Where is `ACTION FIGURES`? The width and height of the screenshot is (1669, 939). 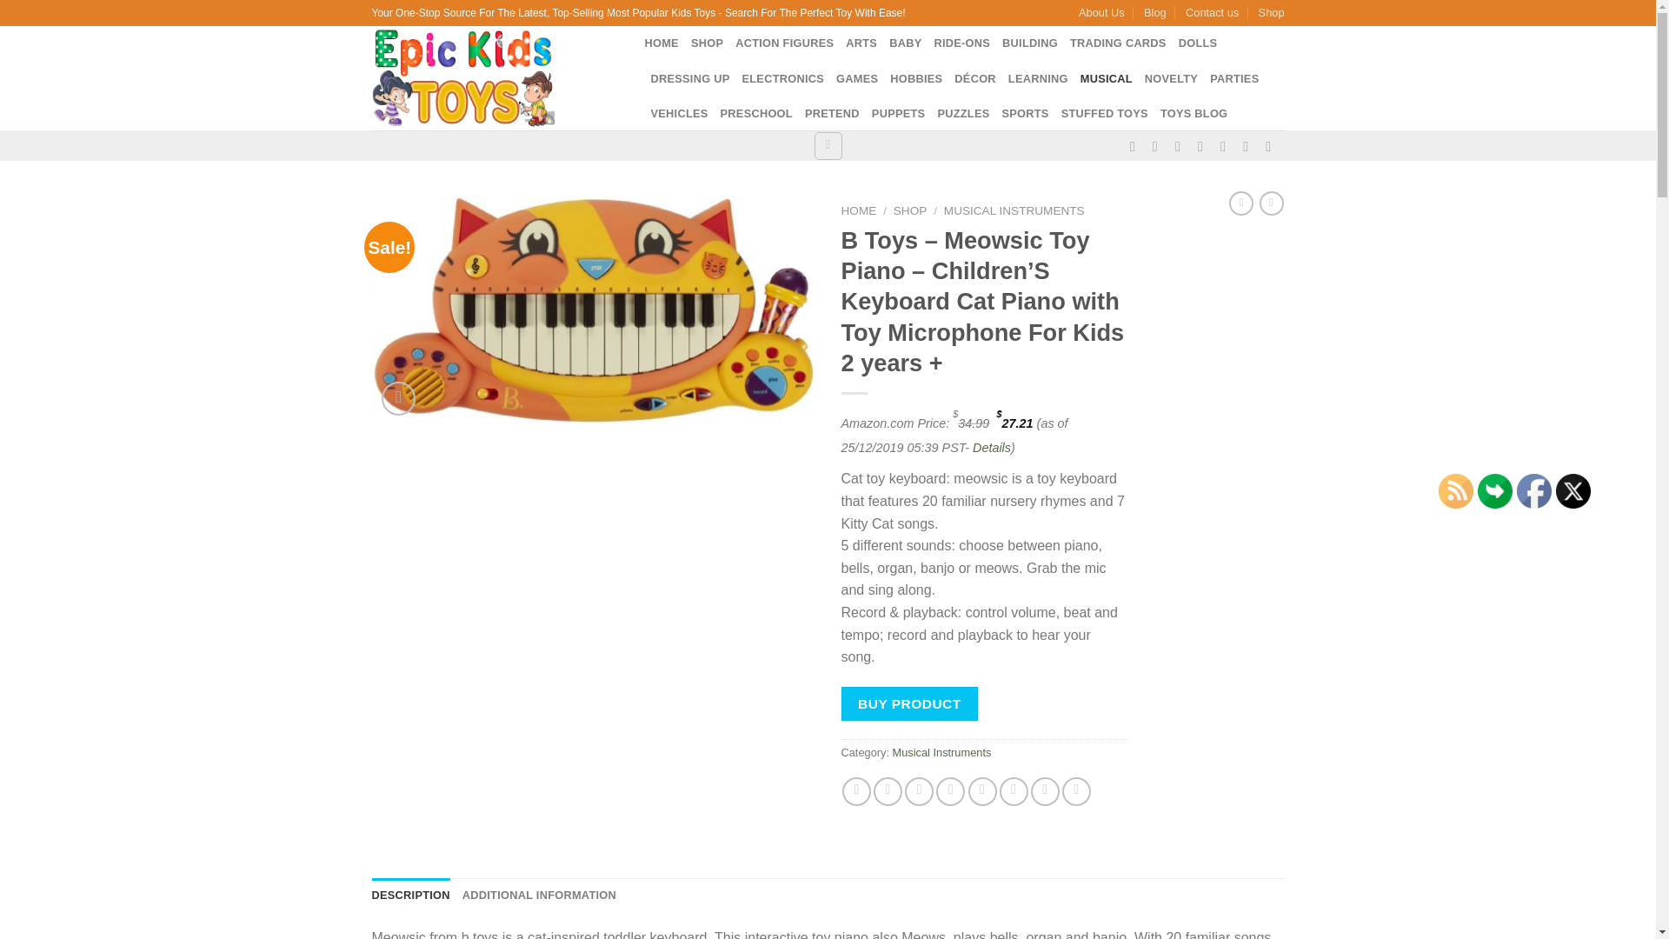 ACTION FIGURES is located at coordinates (784, 43).